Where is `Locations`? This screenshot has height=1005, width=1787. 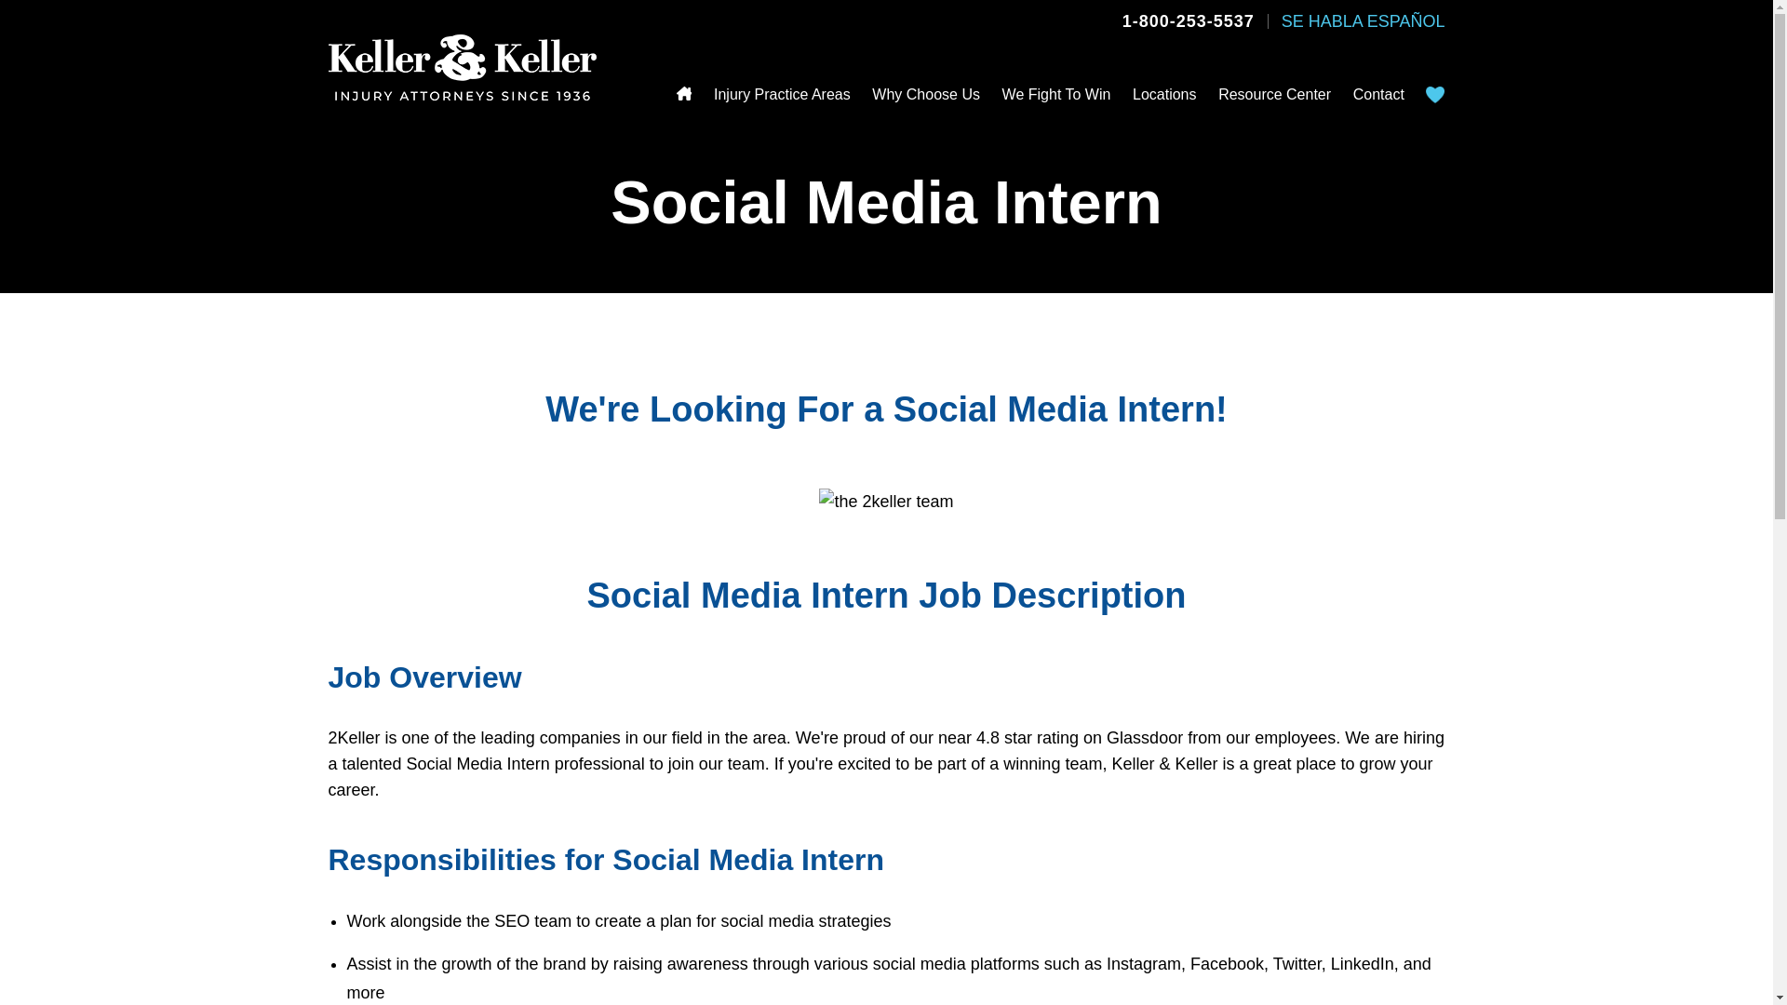 Locations is located at coordinates (1165, 95).